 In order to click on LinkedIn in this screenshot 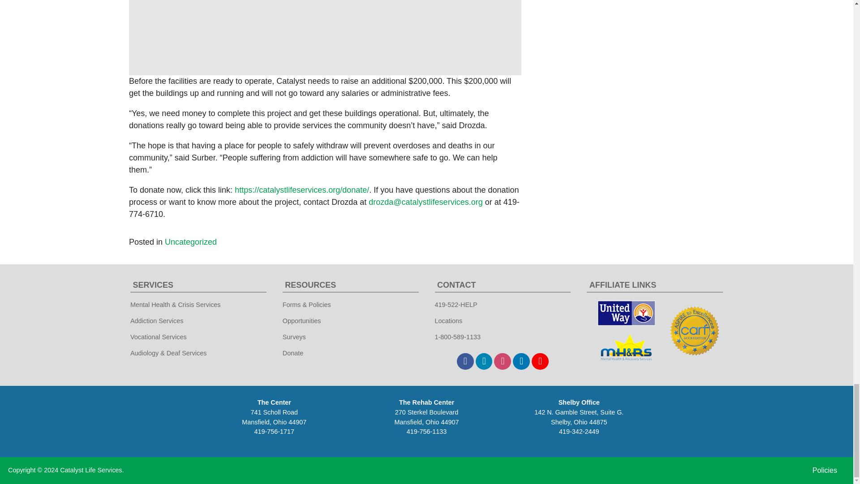, I will do `click(521, 362)`.